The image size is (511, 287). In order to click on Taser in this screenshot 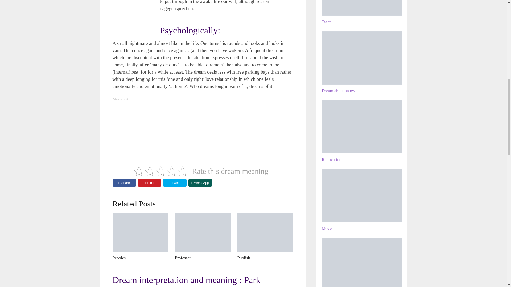, I will do `click(362, 8)`.